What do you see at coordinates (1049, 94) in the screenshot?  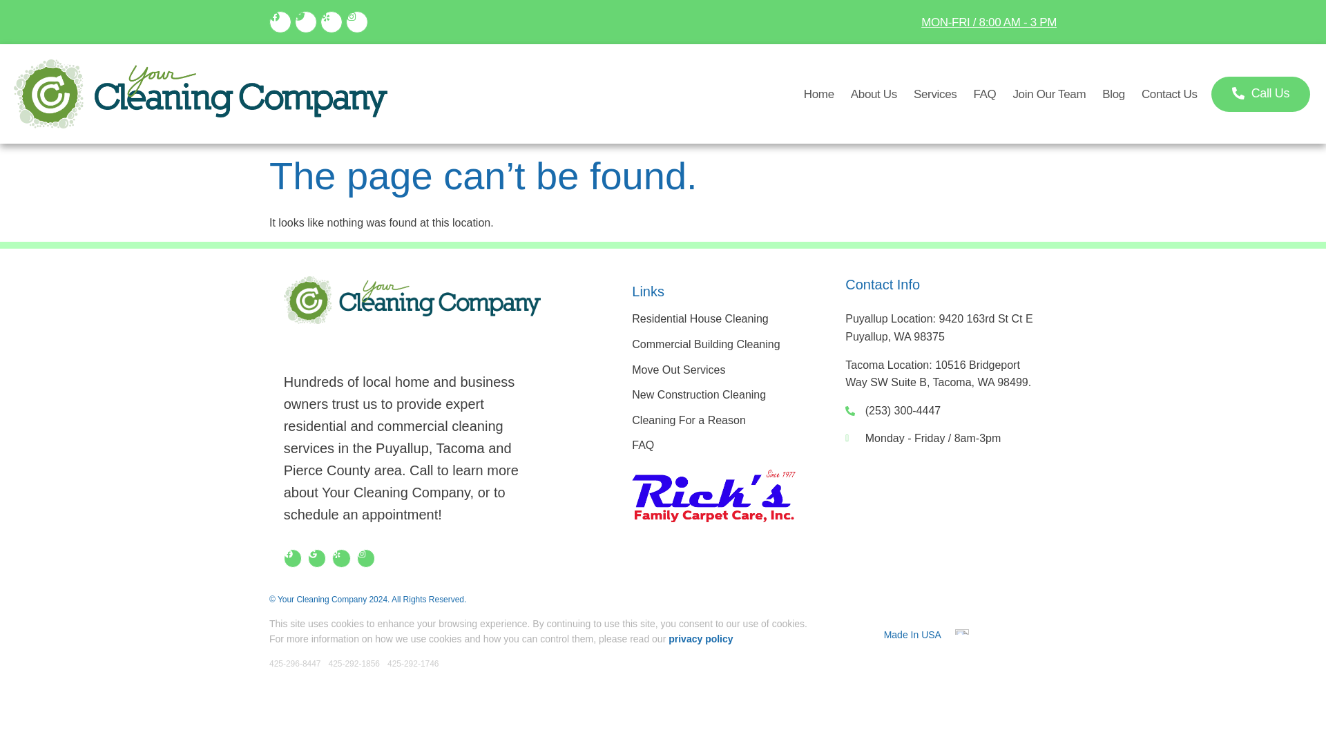 I see `Join Our Team` at bounding box center [1049, 94].